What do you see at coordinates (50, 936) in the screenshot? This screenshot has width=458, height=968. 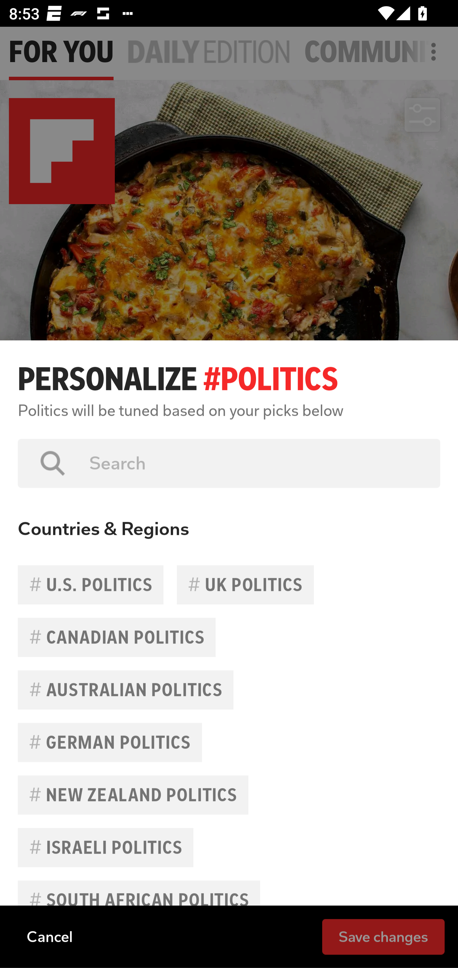 I see `Cancel` at bounding box center [50, 936].